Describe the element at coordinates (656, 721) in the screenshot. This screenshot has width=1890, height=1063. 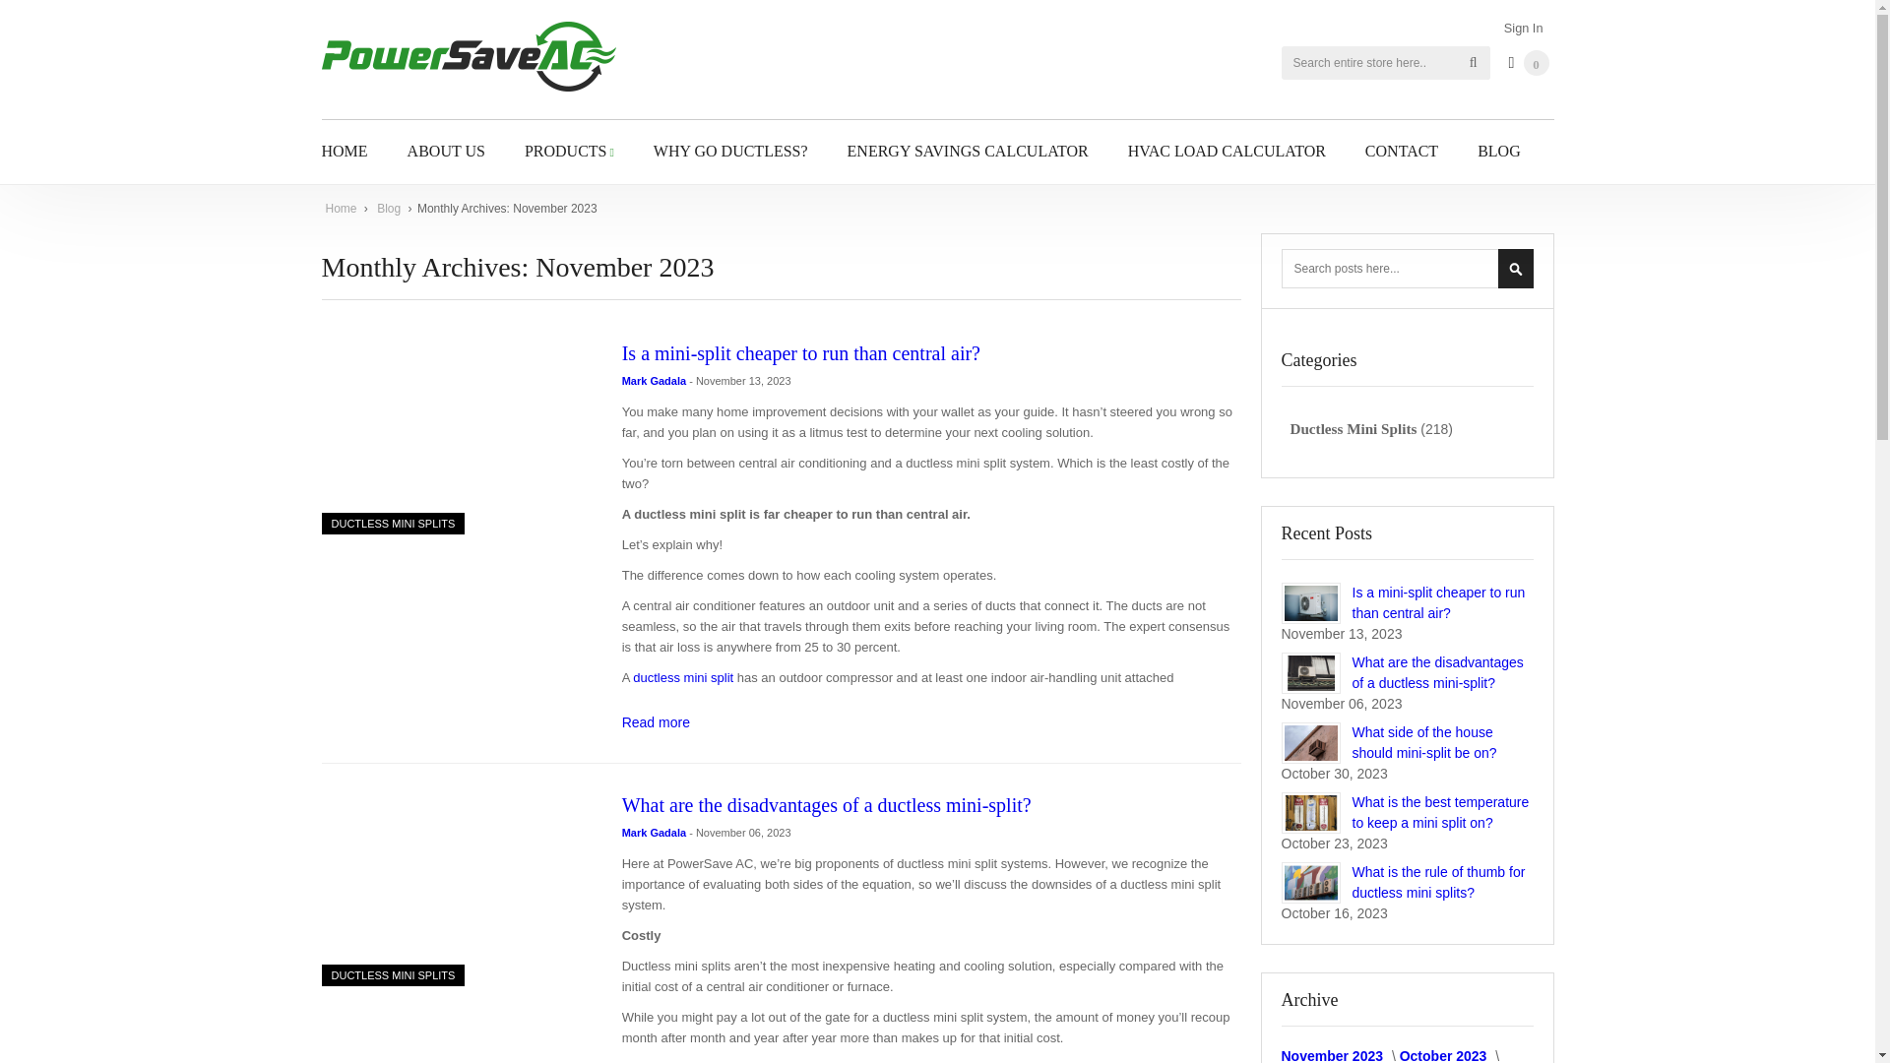
I see `Is a mini-split cheaper to run than central air?` at that location.